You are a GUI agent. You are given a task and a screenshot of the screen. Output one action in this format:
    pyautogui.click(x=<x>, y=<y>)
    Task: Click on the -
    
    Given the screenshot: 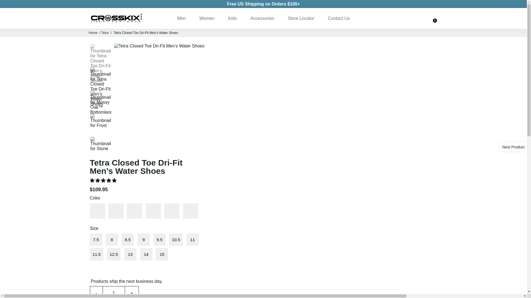 What is the action you would take?
    pyautogui.click(x=97, y=292)
    